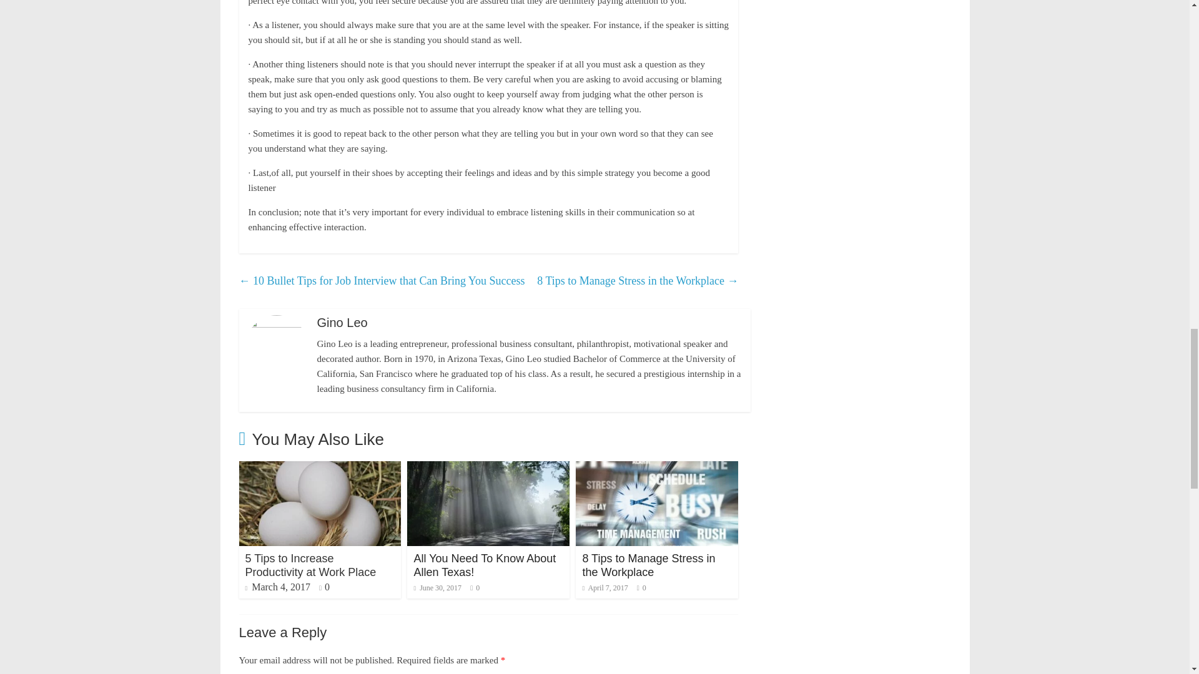  I want to click on All You Need To Know About Allen Texas!, so click(488, 469).